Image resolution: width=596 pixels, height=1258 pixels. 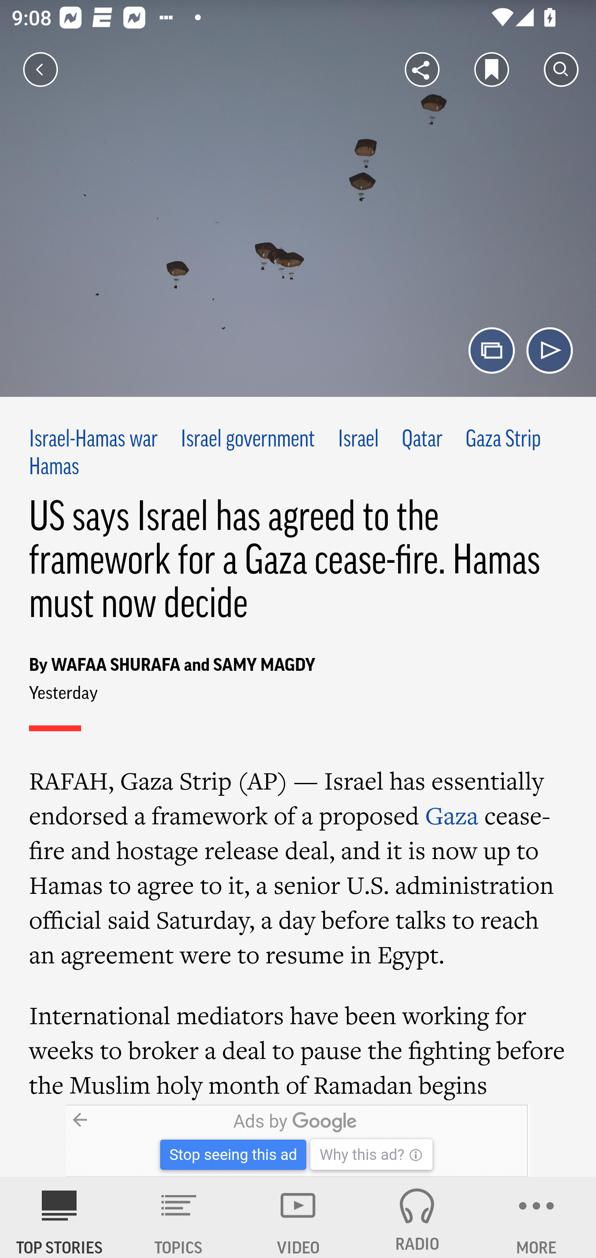 What do you see at coordinates (94, 440) in the screenshot?
I see `Israel-Hamas war` at bounding box center [94, 440].